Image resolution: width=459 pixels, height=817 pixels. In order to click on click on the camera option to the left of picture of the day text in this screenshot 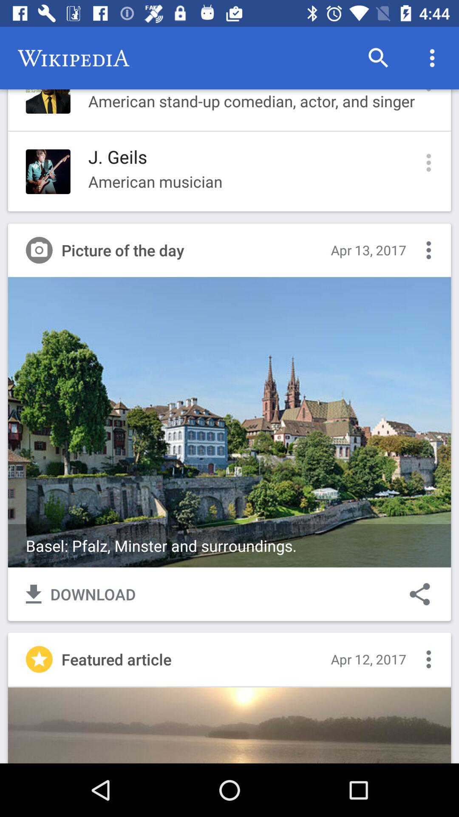, I will do `click(39, 250)`.